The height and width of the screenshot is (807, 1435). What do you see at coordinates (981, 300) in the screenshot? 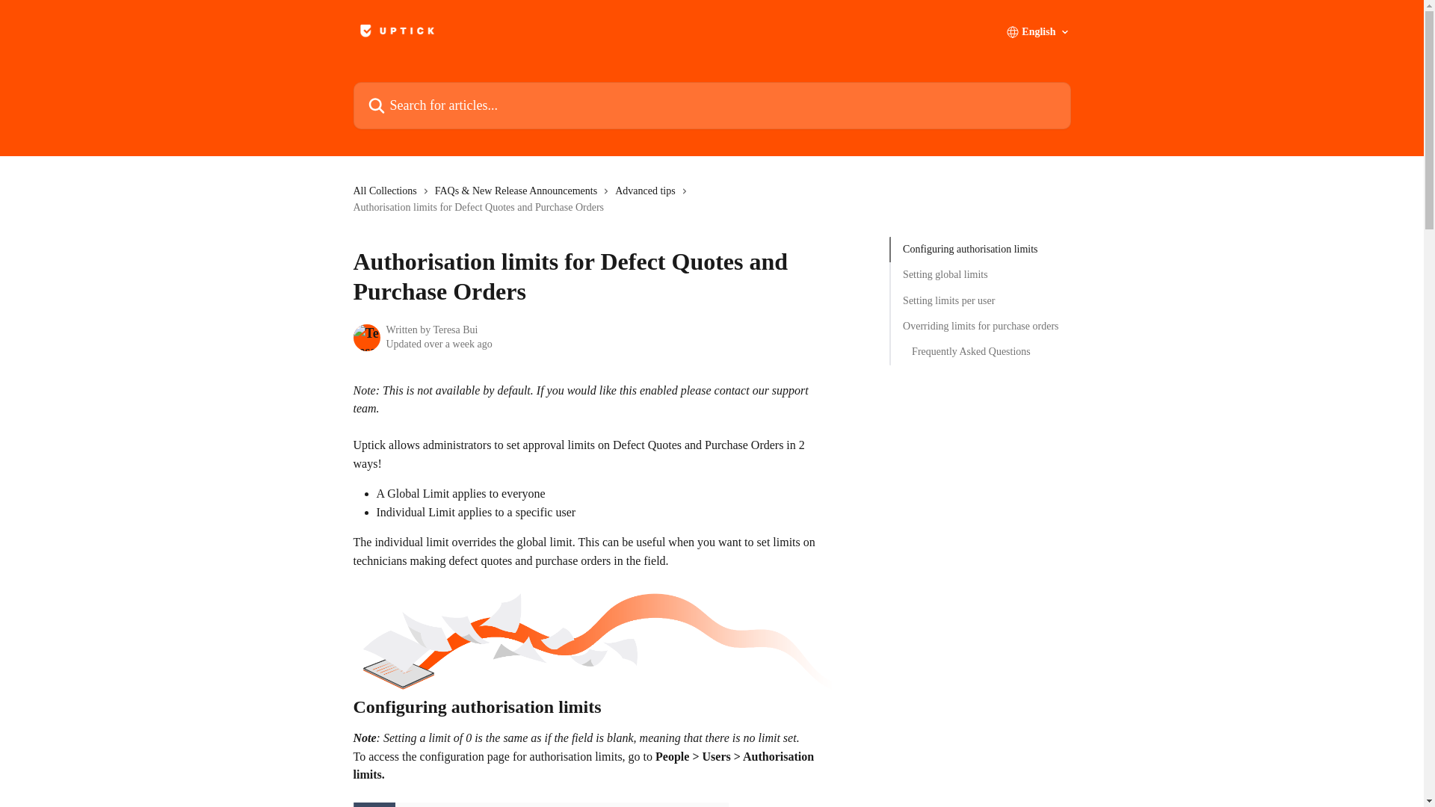
I see `Setting limits per user` at bounding box center [981, 300].